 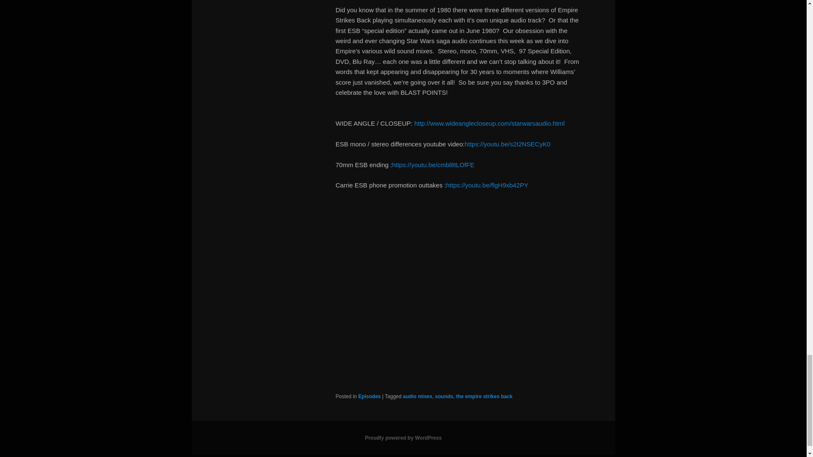 What do you see at coordinates (484, 396) in the screenshot?
I see `the empire strikes back` at bounding box center [484, 396].